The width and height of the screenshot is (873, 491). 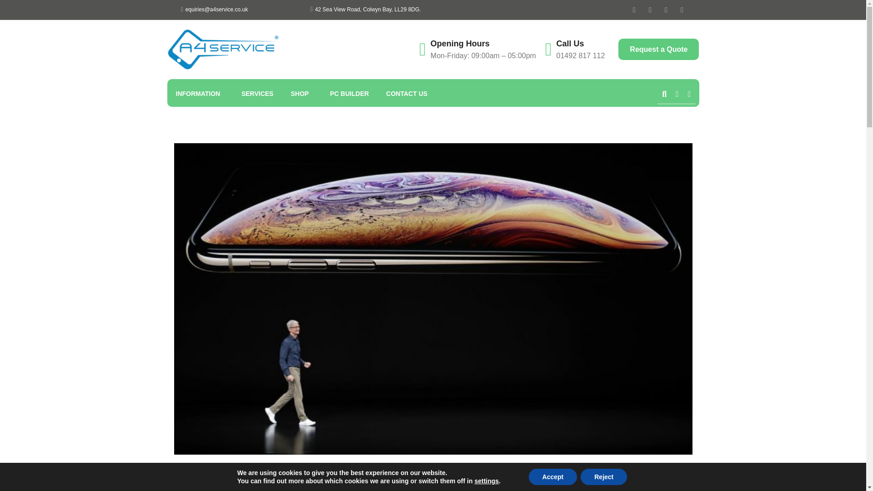 What do you see at coordinates (666, 9) in the screenshot?
I see `Youtube` at bounding box center [666, 9].